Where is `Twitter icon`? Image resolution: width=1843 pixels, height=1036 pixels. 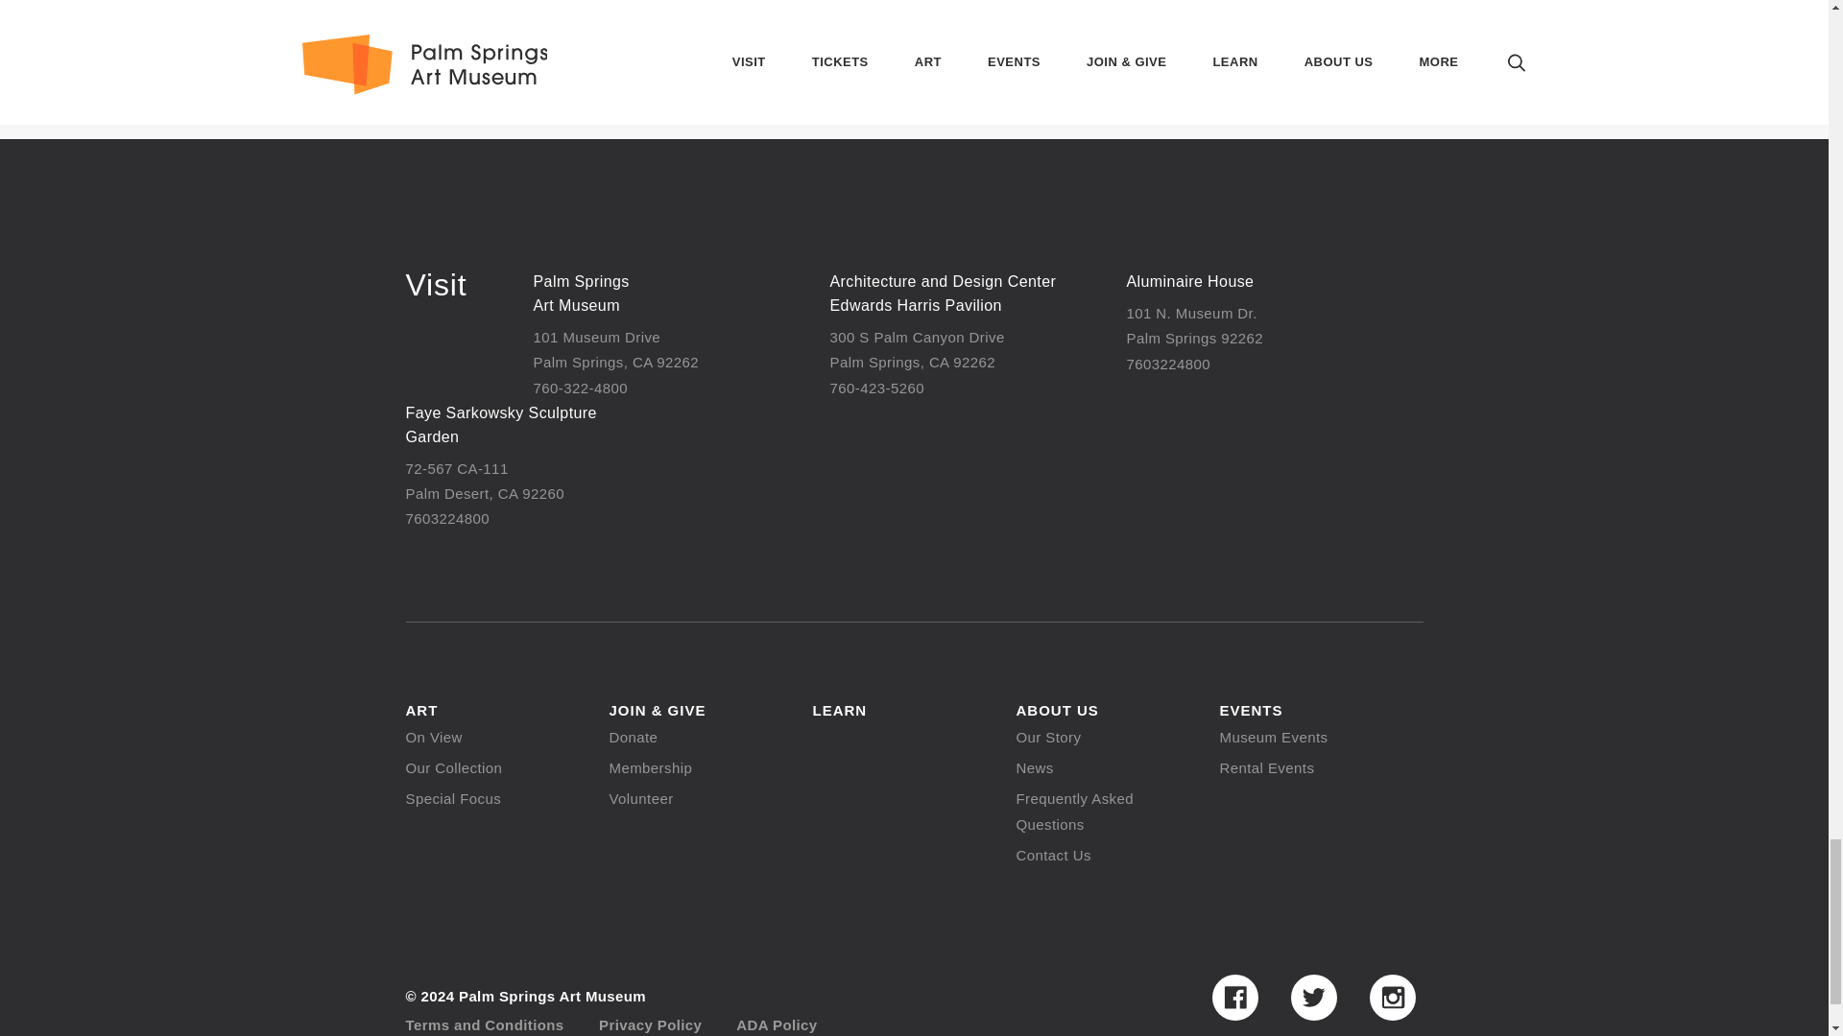
Twitter icon is located at coordinates (1313, 998).